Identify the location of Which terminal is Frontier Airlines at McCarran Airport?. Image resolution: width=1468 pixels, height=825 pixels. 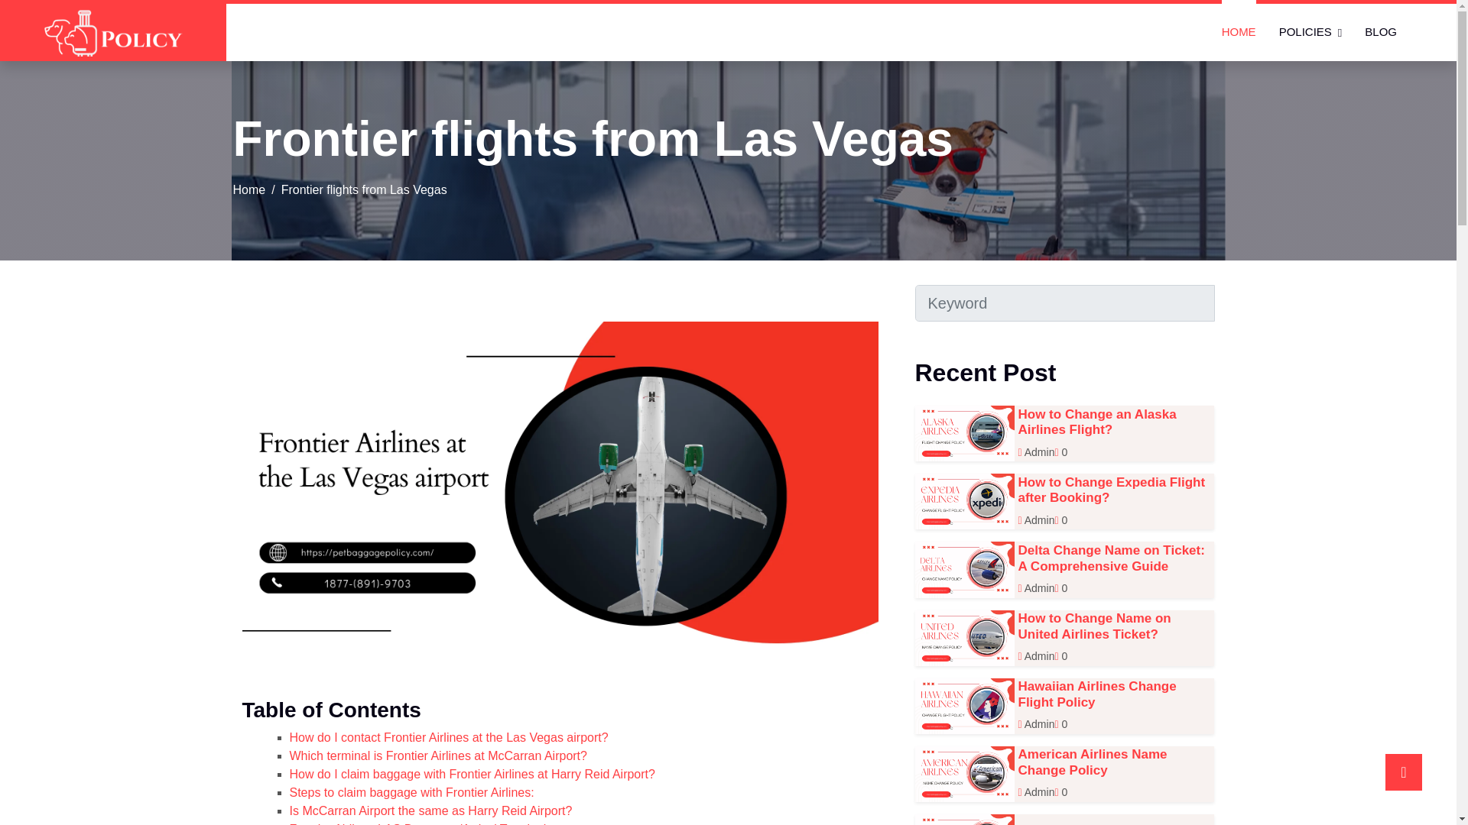
(437, 755).